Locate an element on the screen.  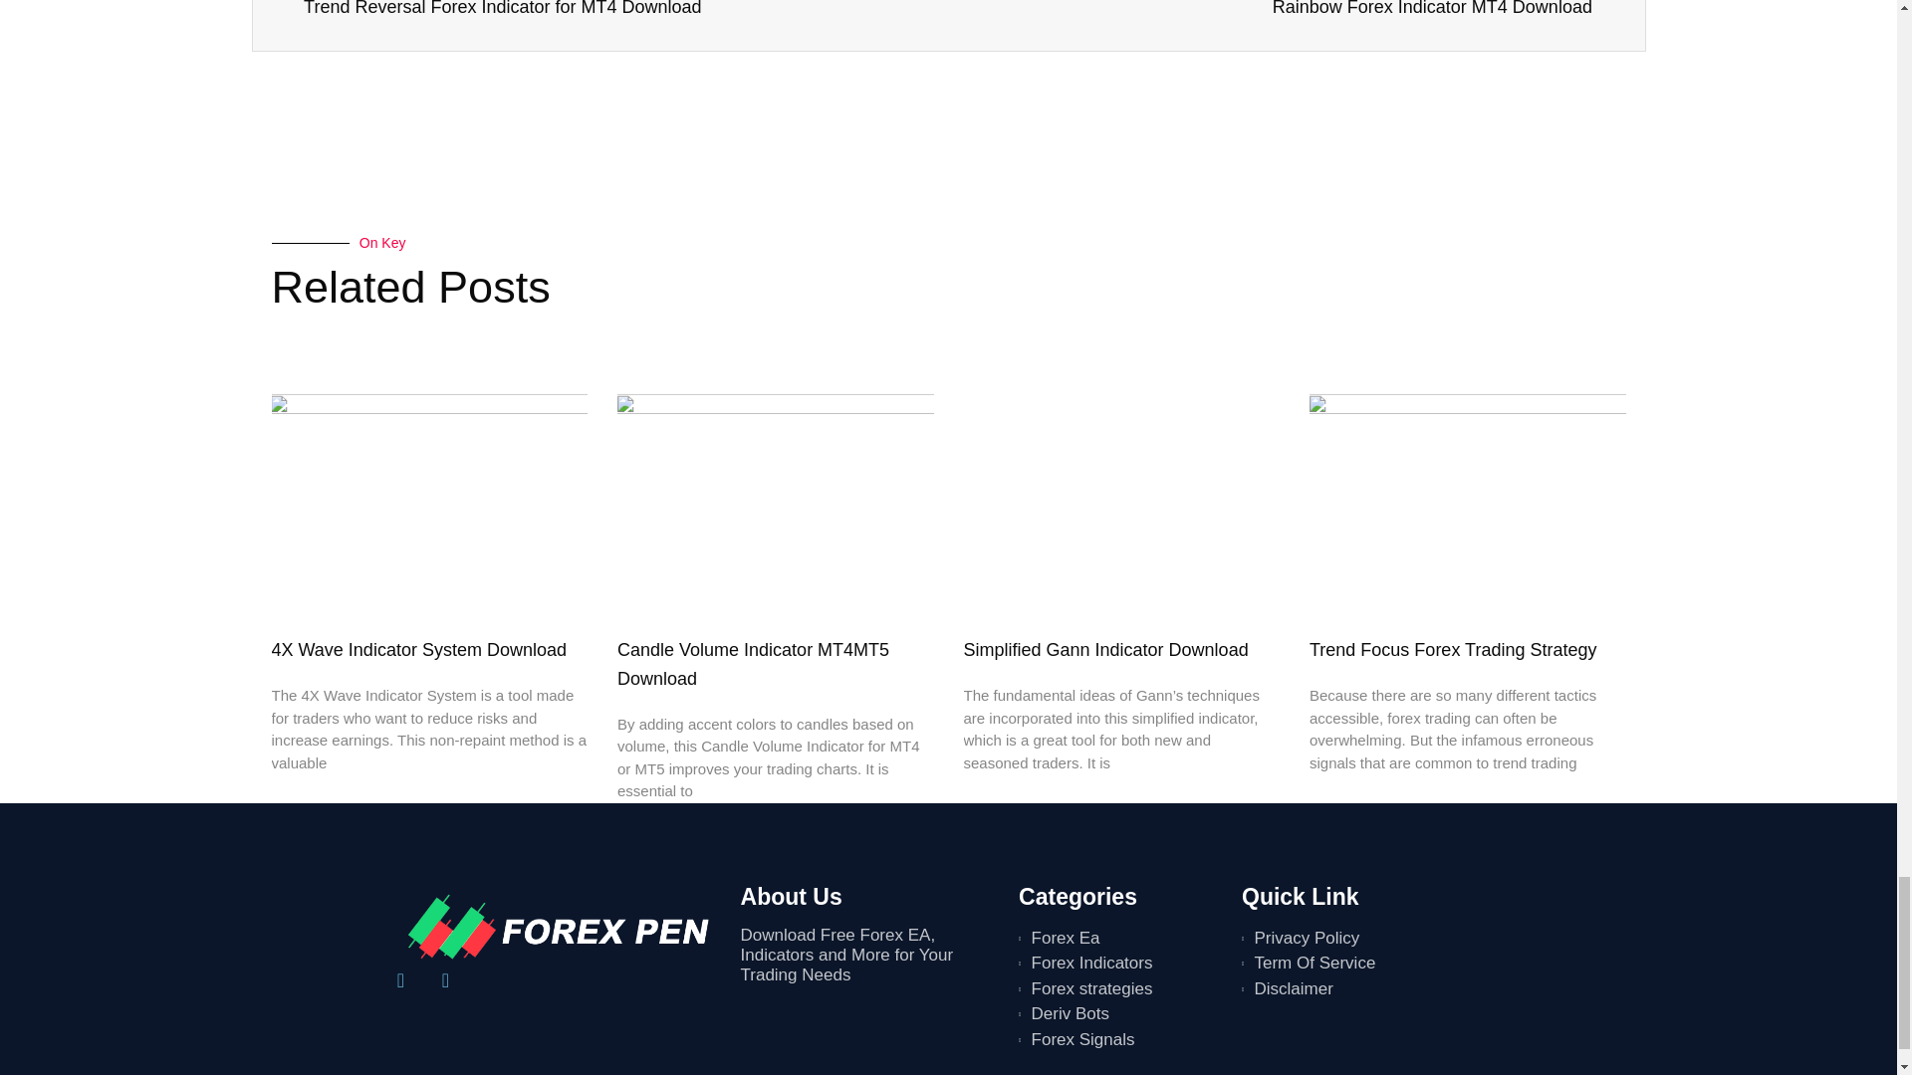
Simplified Gann Indicator Download is located at coordinates (1281, 10).